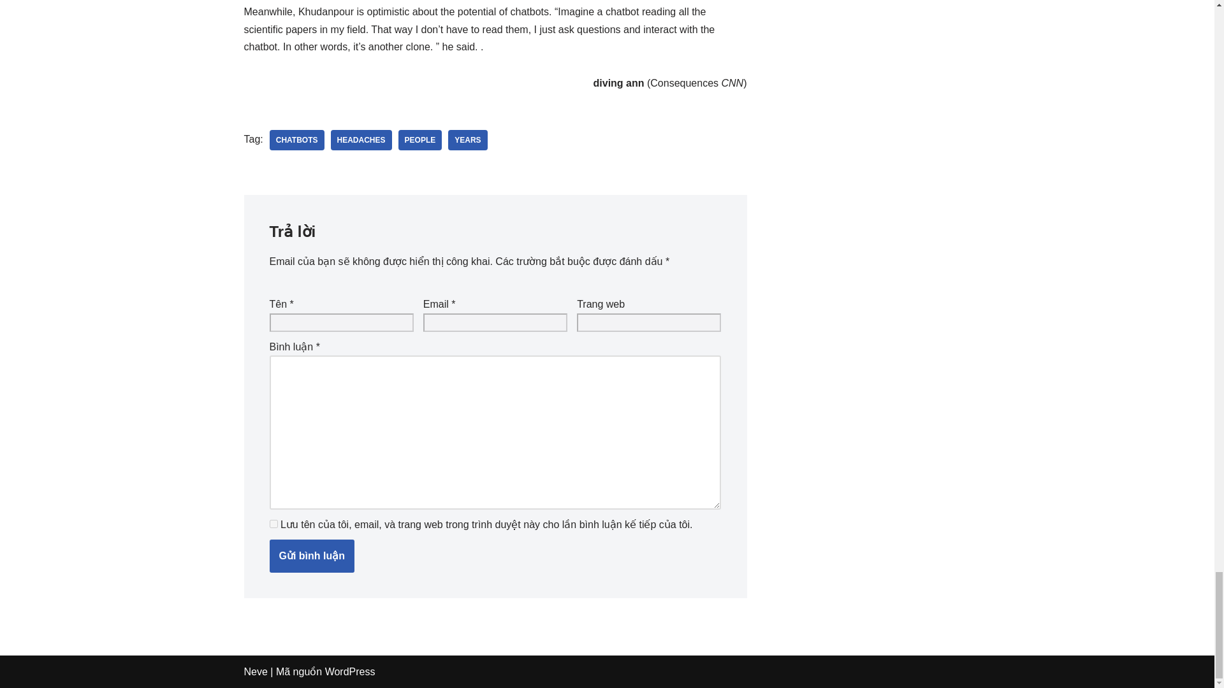 This screenshot has height=688, width=1224. What do you see at coordinates (467, 140) in the screenshot?
I see `years` at bounding box center [467, 140].